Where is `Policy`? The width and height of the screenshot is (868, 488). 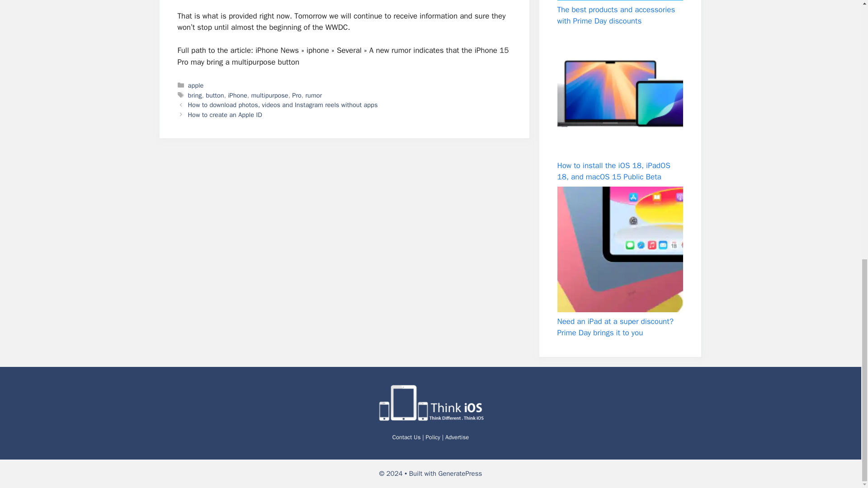
Policy is located at coordinates (433, 437).